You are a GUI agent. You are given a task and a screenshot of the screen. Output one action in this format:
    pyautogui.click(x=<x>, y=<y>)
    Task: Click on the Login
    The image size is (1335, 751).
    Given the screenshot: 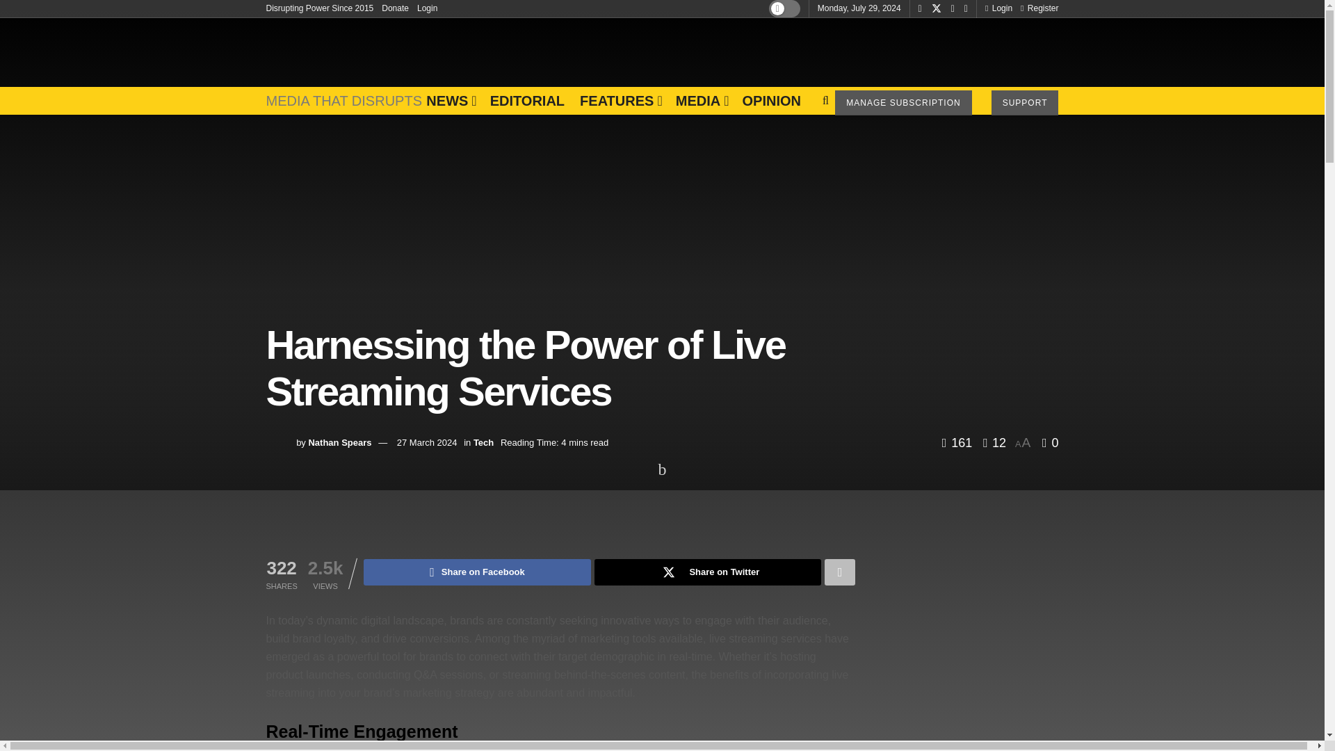 What is the action you would take?
    pyautogui.click(x=427, y=8)
    